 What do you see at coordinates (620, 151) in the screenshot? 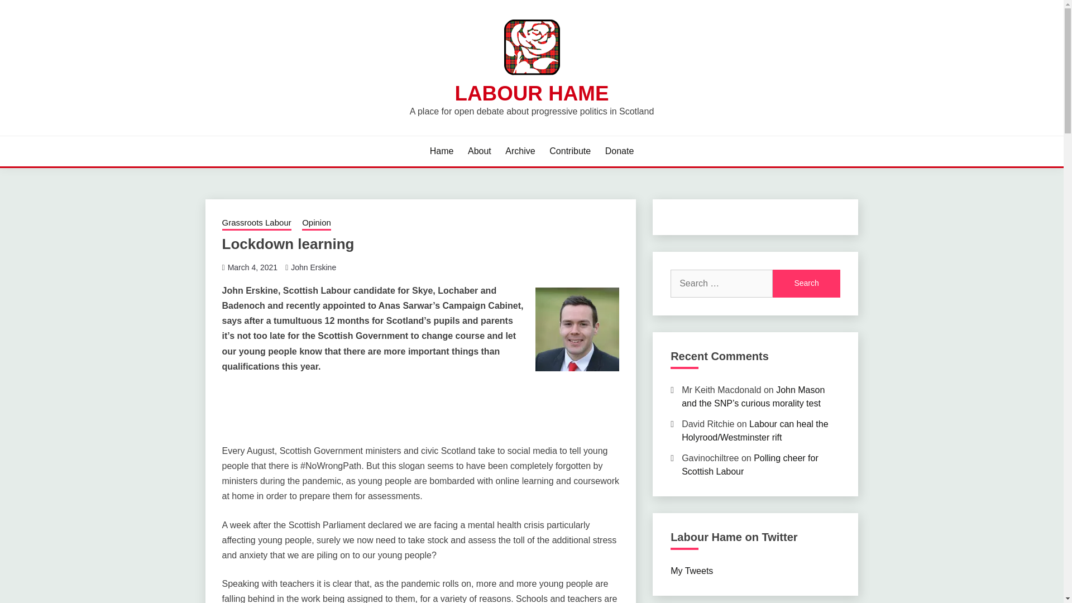
I see `Donate` at bounding box center [620, 151].